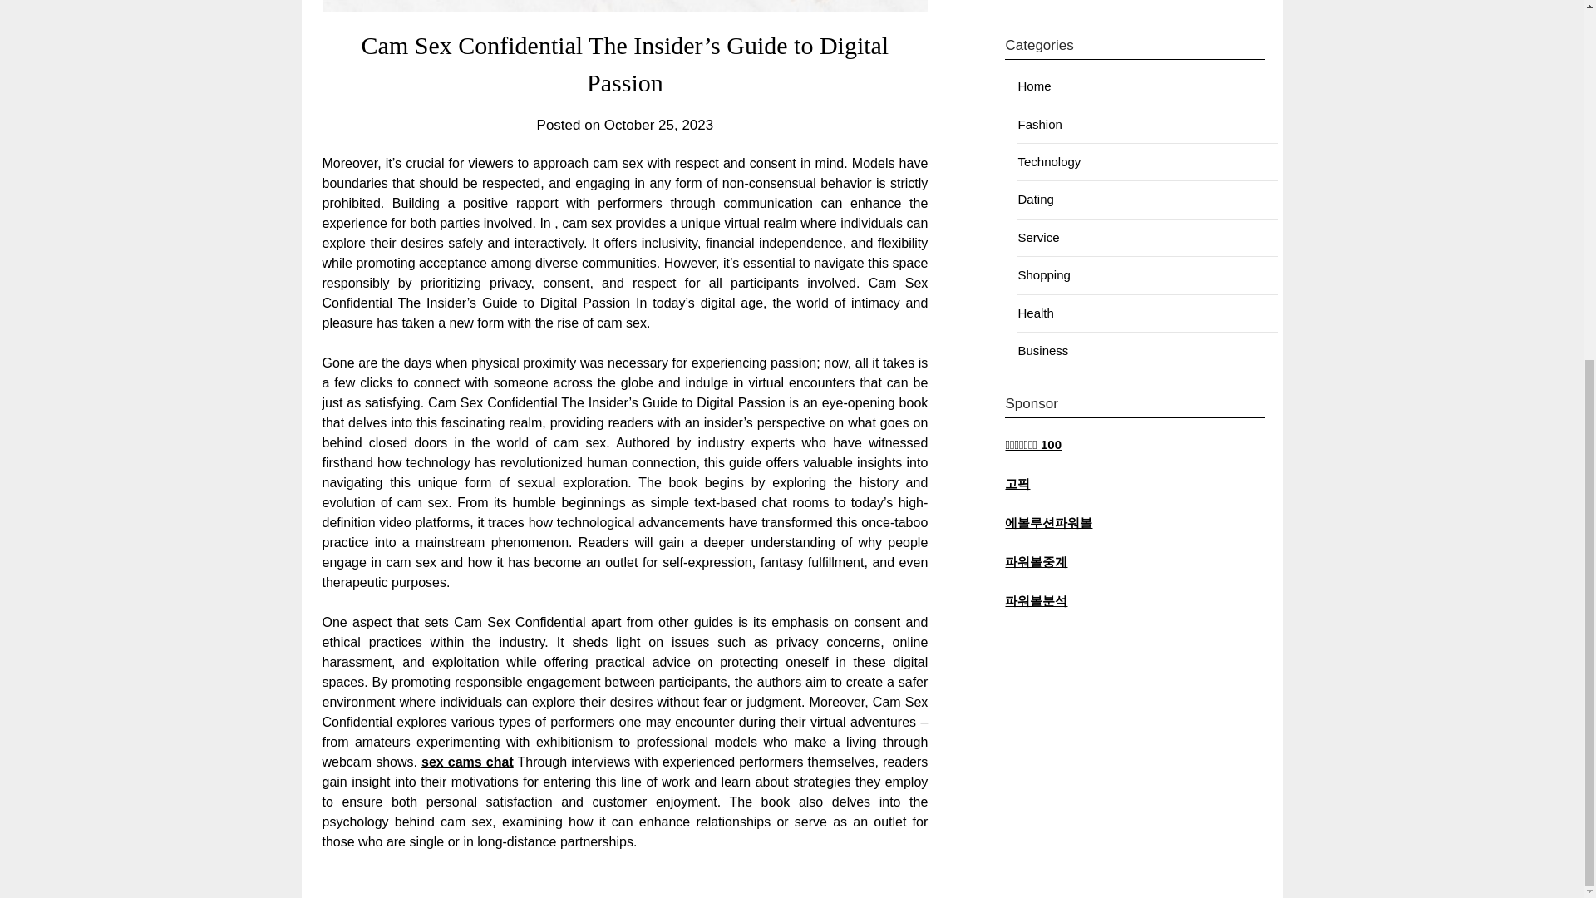 This screenshot has height=898, width=1596. What do you see at coordinates (1039, 124) in the screenshot?
I see `Fashion` at bounding box center [1039, 124].